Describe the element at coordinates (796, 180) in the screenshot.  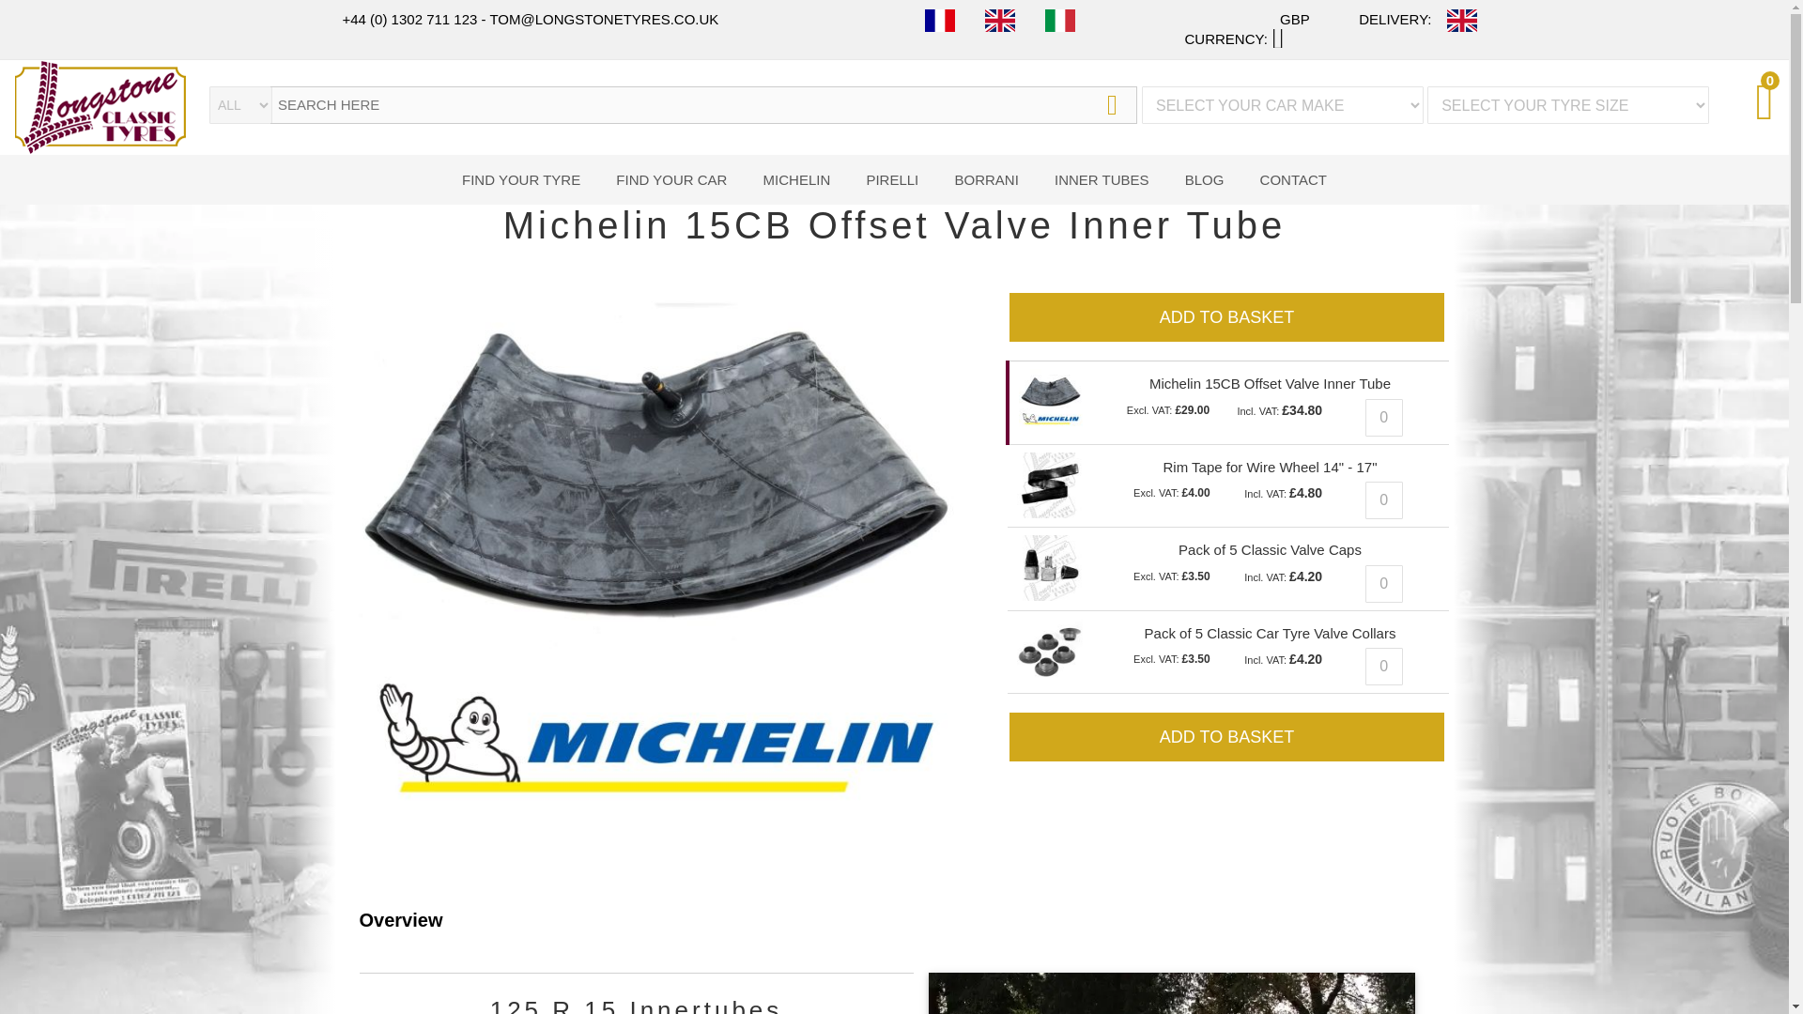
I see `MICHELIN` at that location.